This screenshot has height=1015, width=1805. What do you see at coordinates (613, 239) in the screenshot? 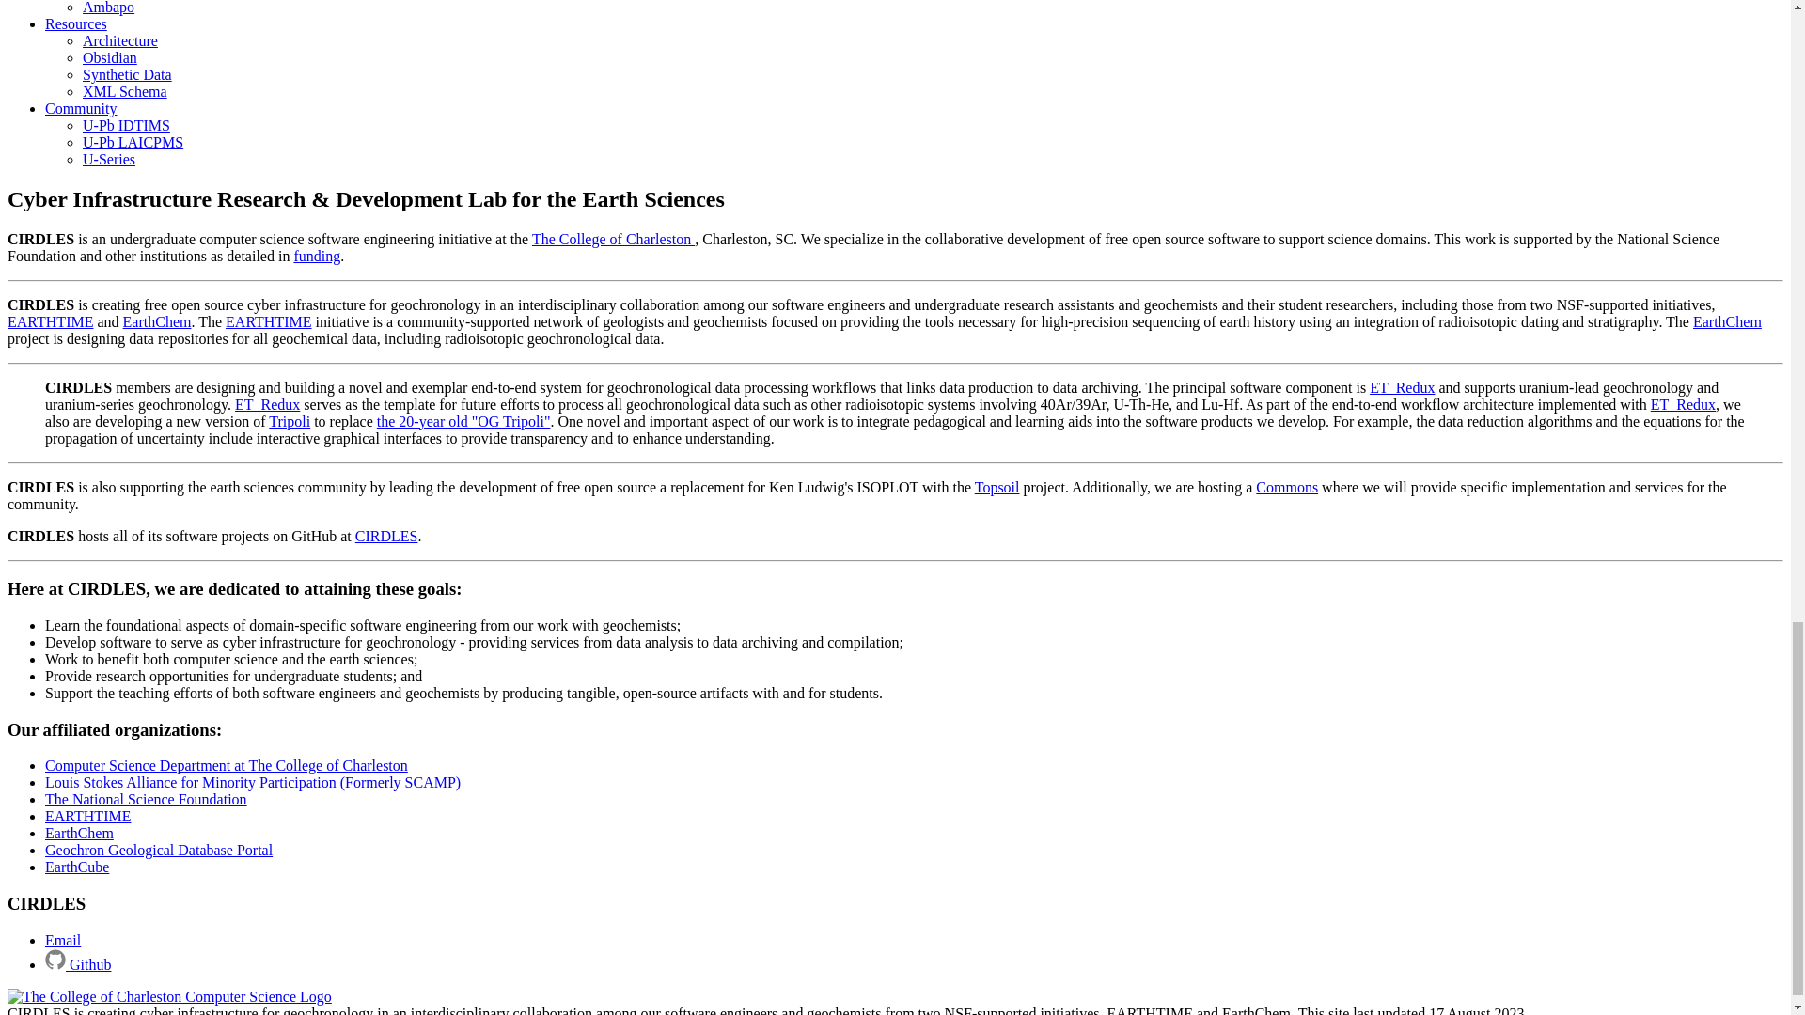
I see `The College of Charleston` at bounding box center [613, 239].